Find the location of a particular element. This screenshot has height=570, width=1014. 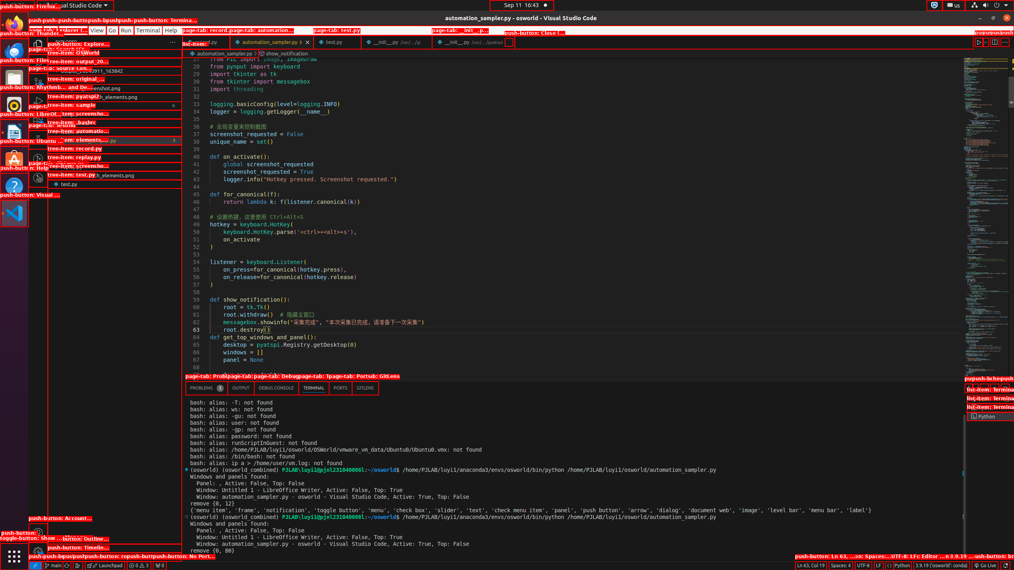

__init__.py is located at coordinates (473, 42).